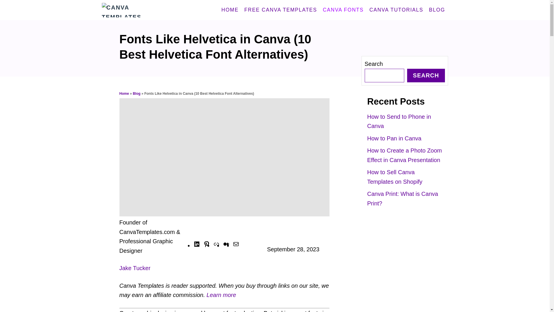 This screenshot has width=554, height=312. What do you see at coordinates (230, 10) in the screenshot?
I see `HOME` at bounding box center [230, 10].